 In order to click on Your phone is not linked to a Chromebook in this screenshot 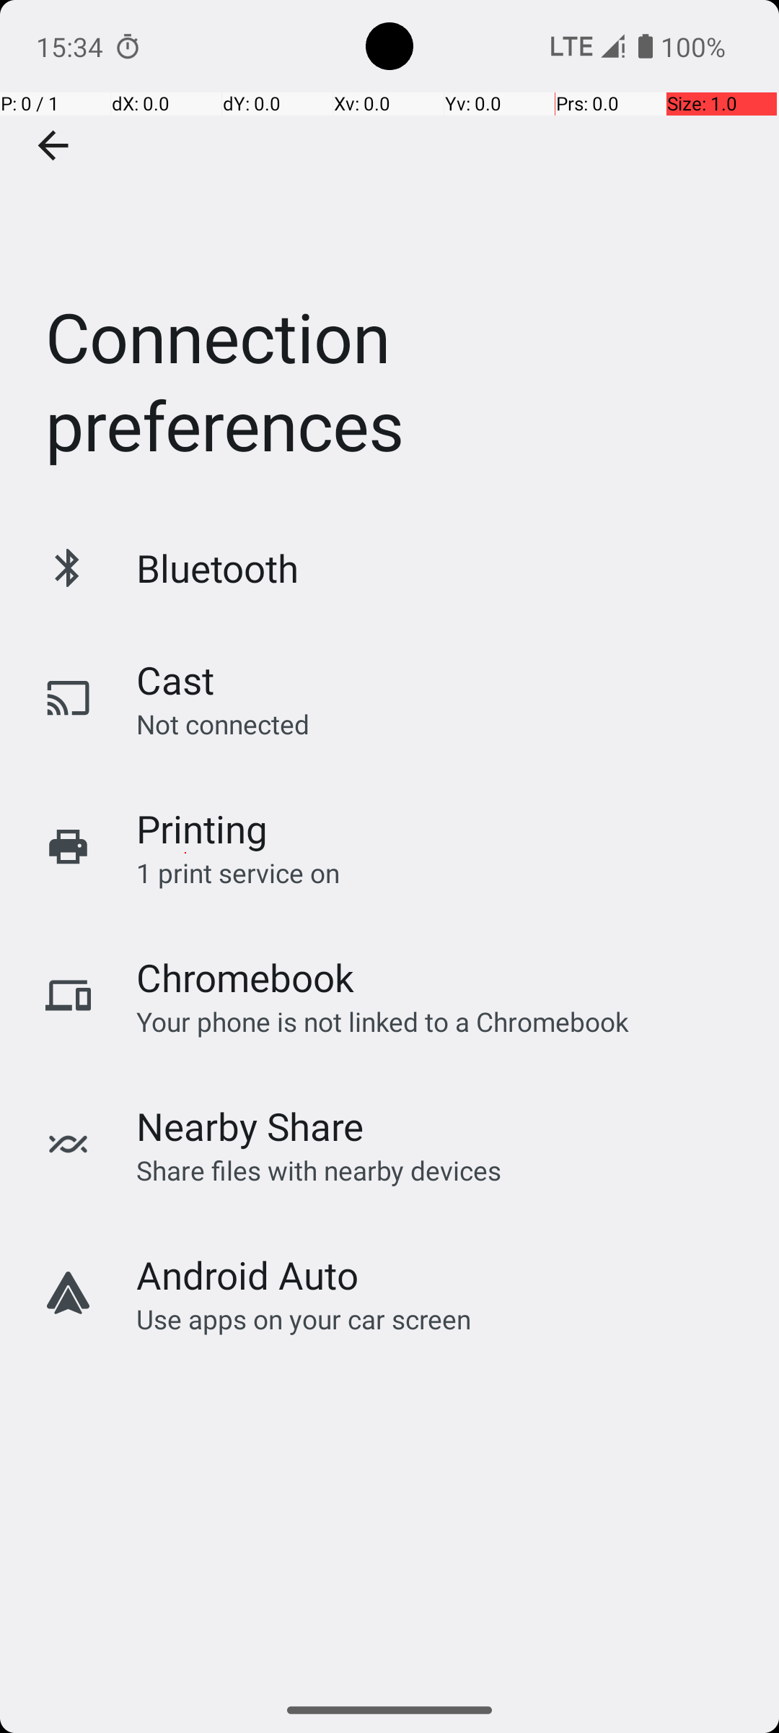, I will do `click(382, 1021)`.